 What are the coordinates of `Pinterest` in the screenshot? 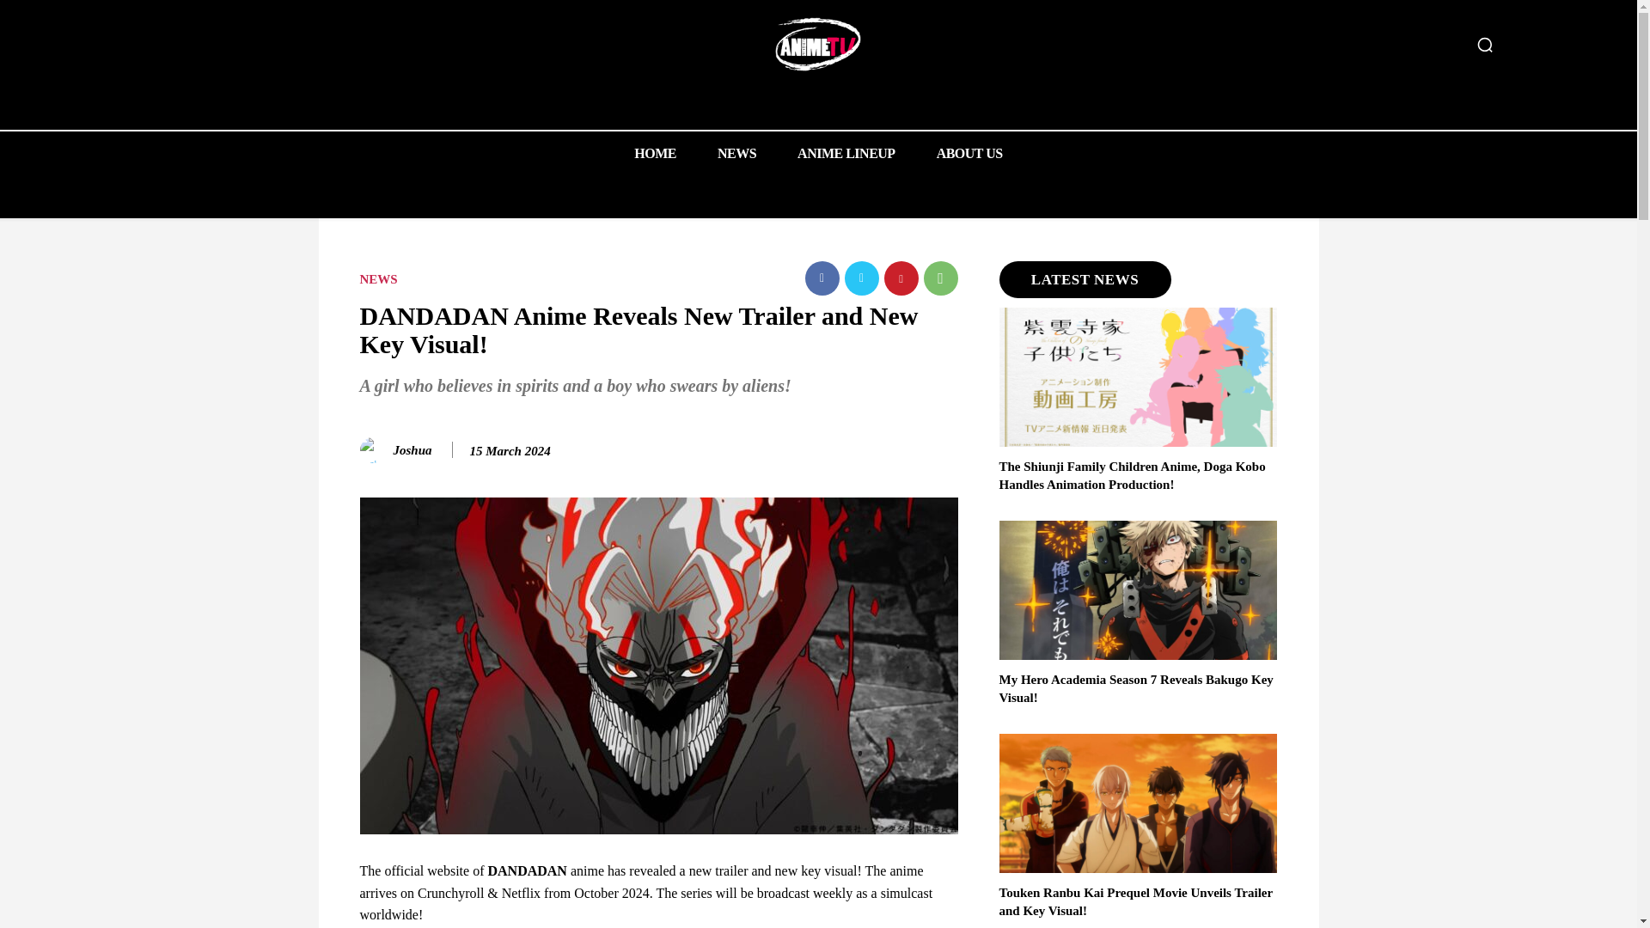 It's located at (900, 278).